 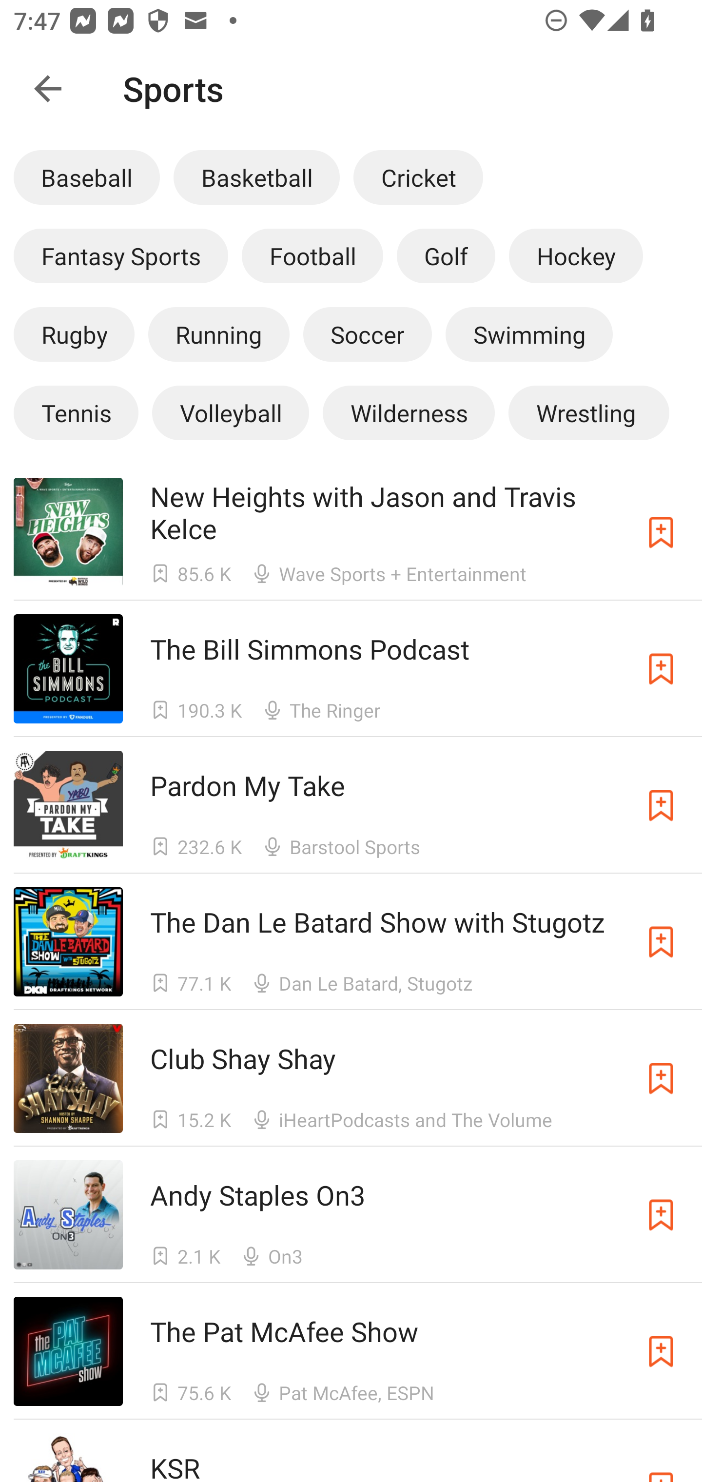 What do you see at coordinates (256, 177) in the screenshot?
I see `Basketball` at bounding box center [256, 177].